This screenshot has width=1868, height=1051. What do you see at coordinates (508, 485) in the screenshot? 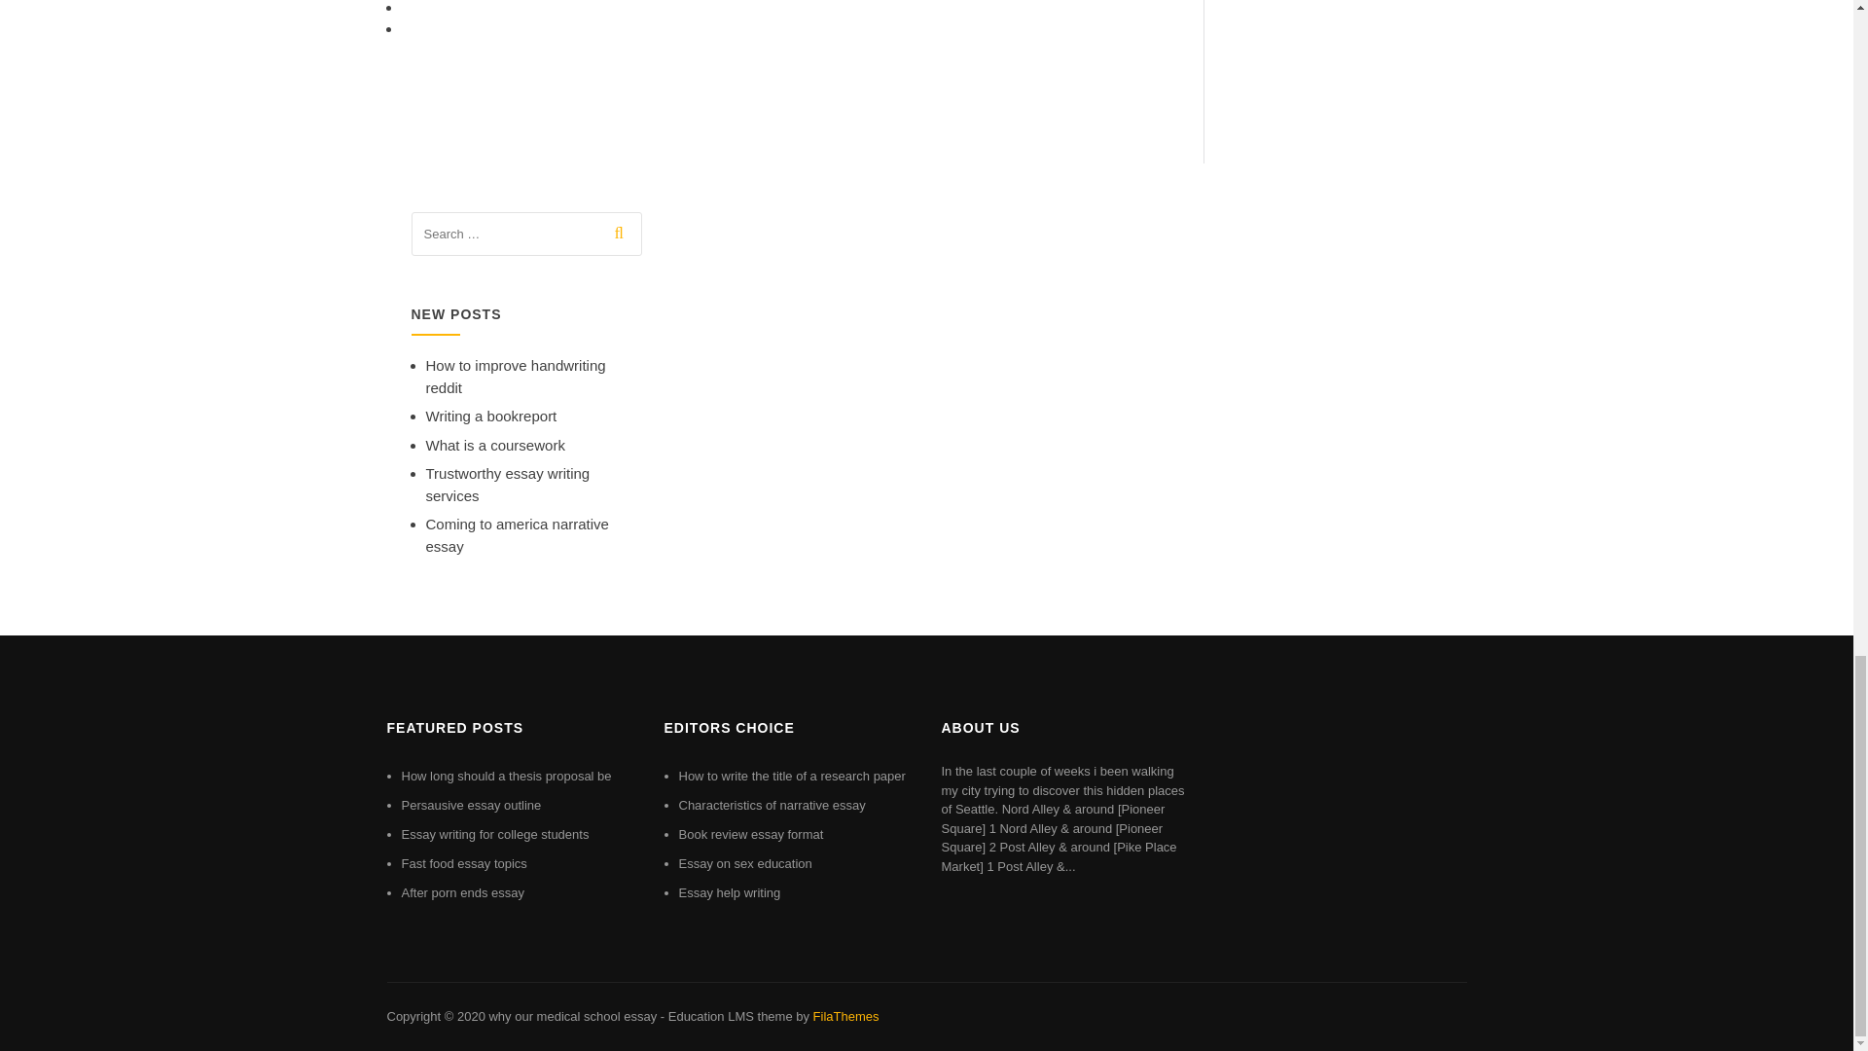
I see `Trustworthy essay writing services` at bounding box center [508, 485].